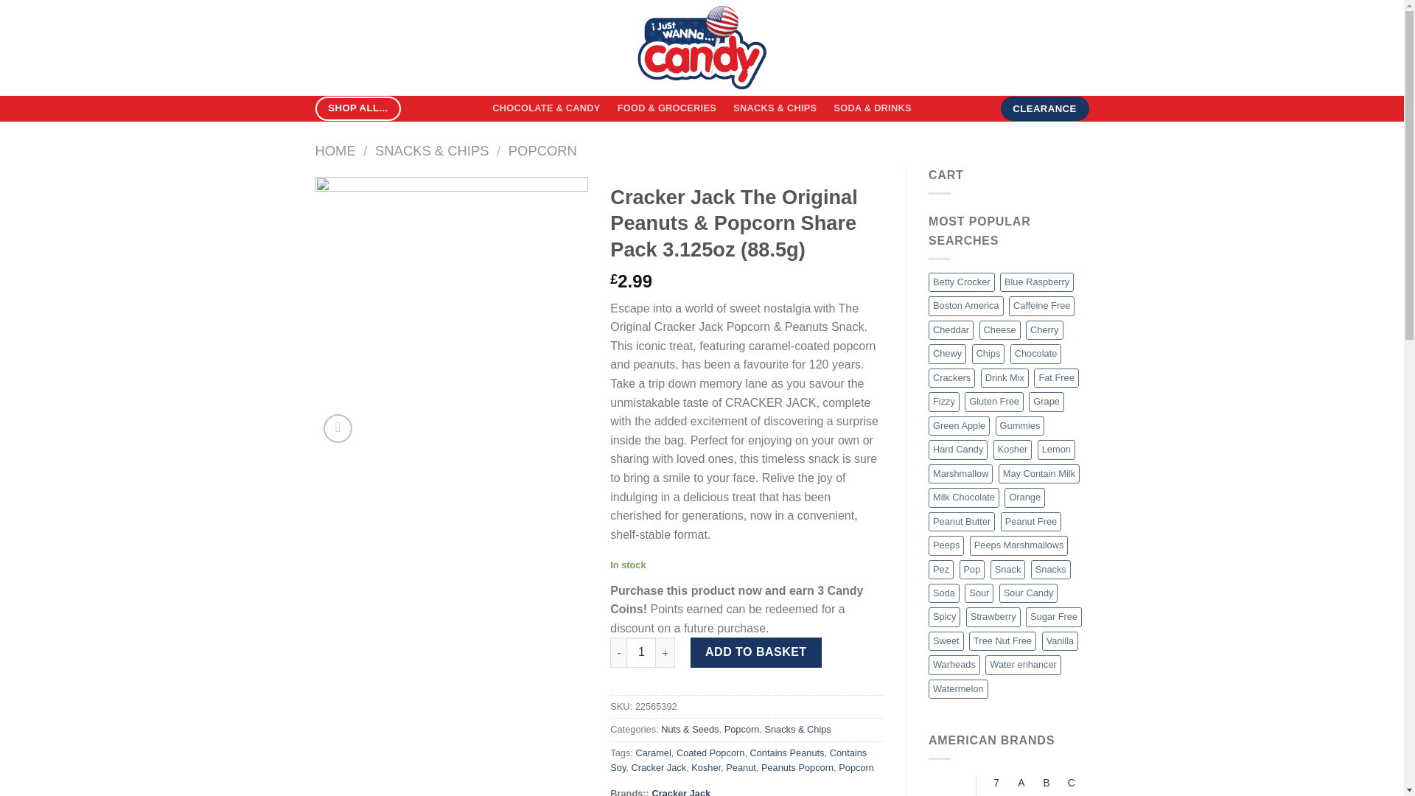 Image resolution: width=1415 pixels, height=796 pixels. Describe the element at coordinates (542, 150) in the screenshot. I see `POPCORN` at that location.